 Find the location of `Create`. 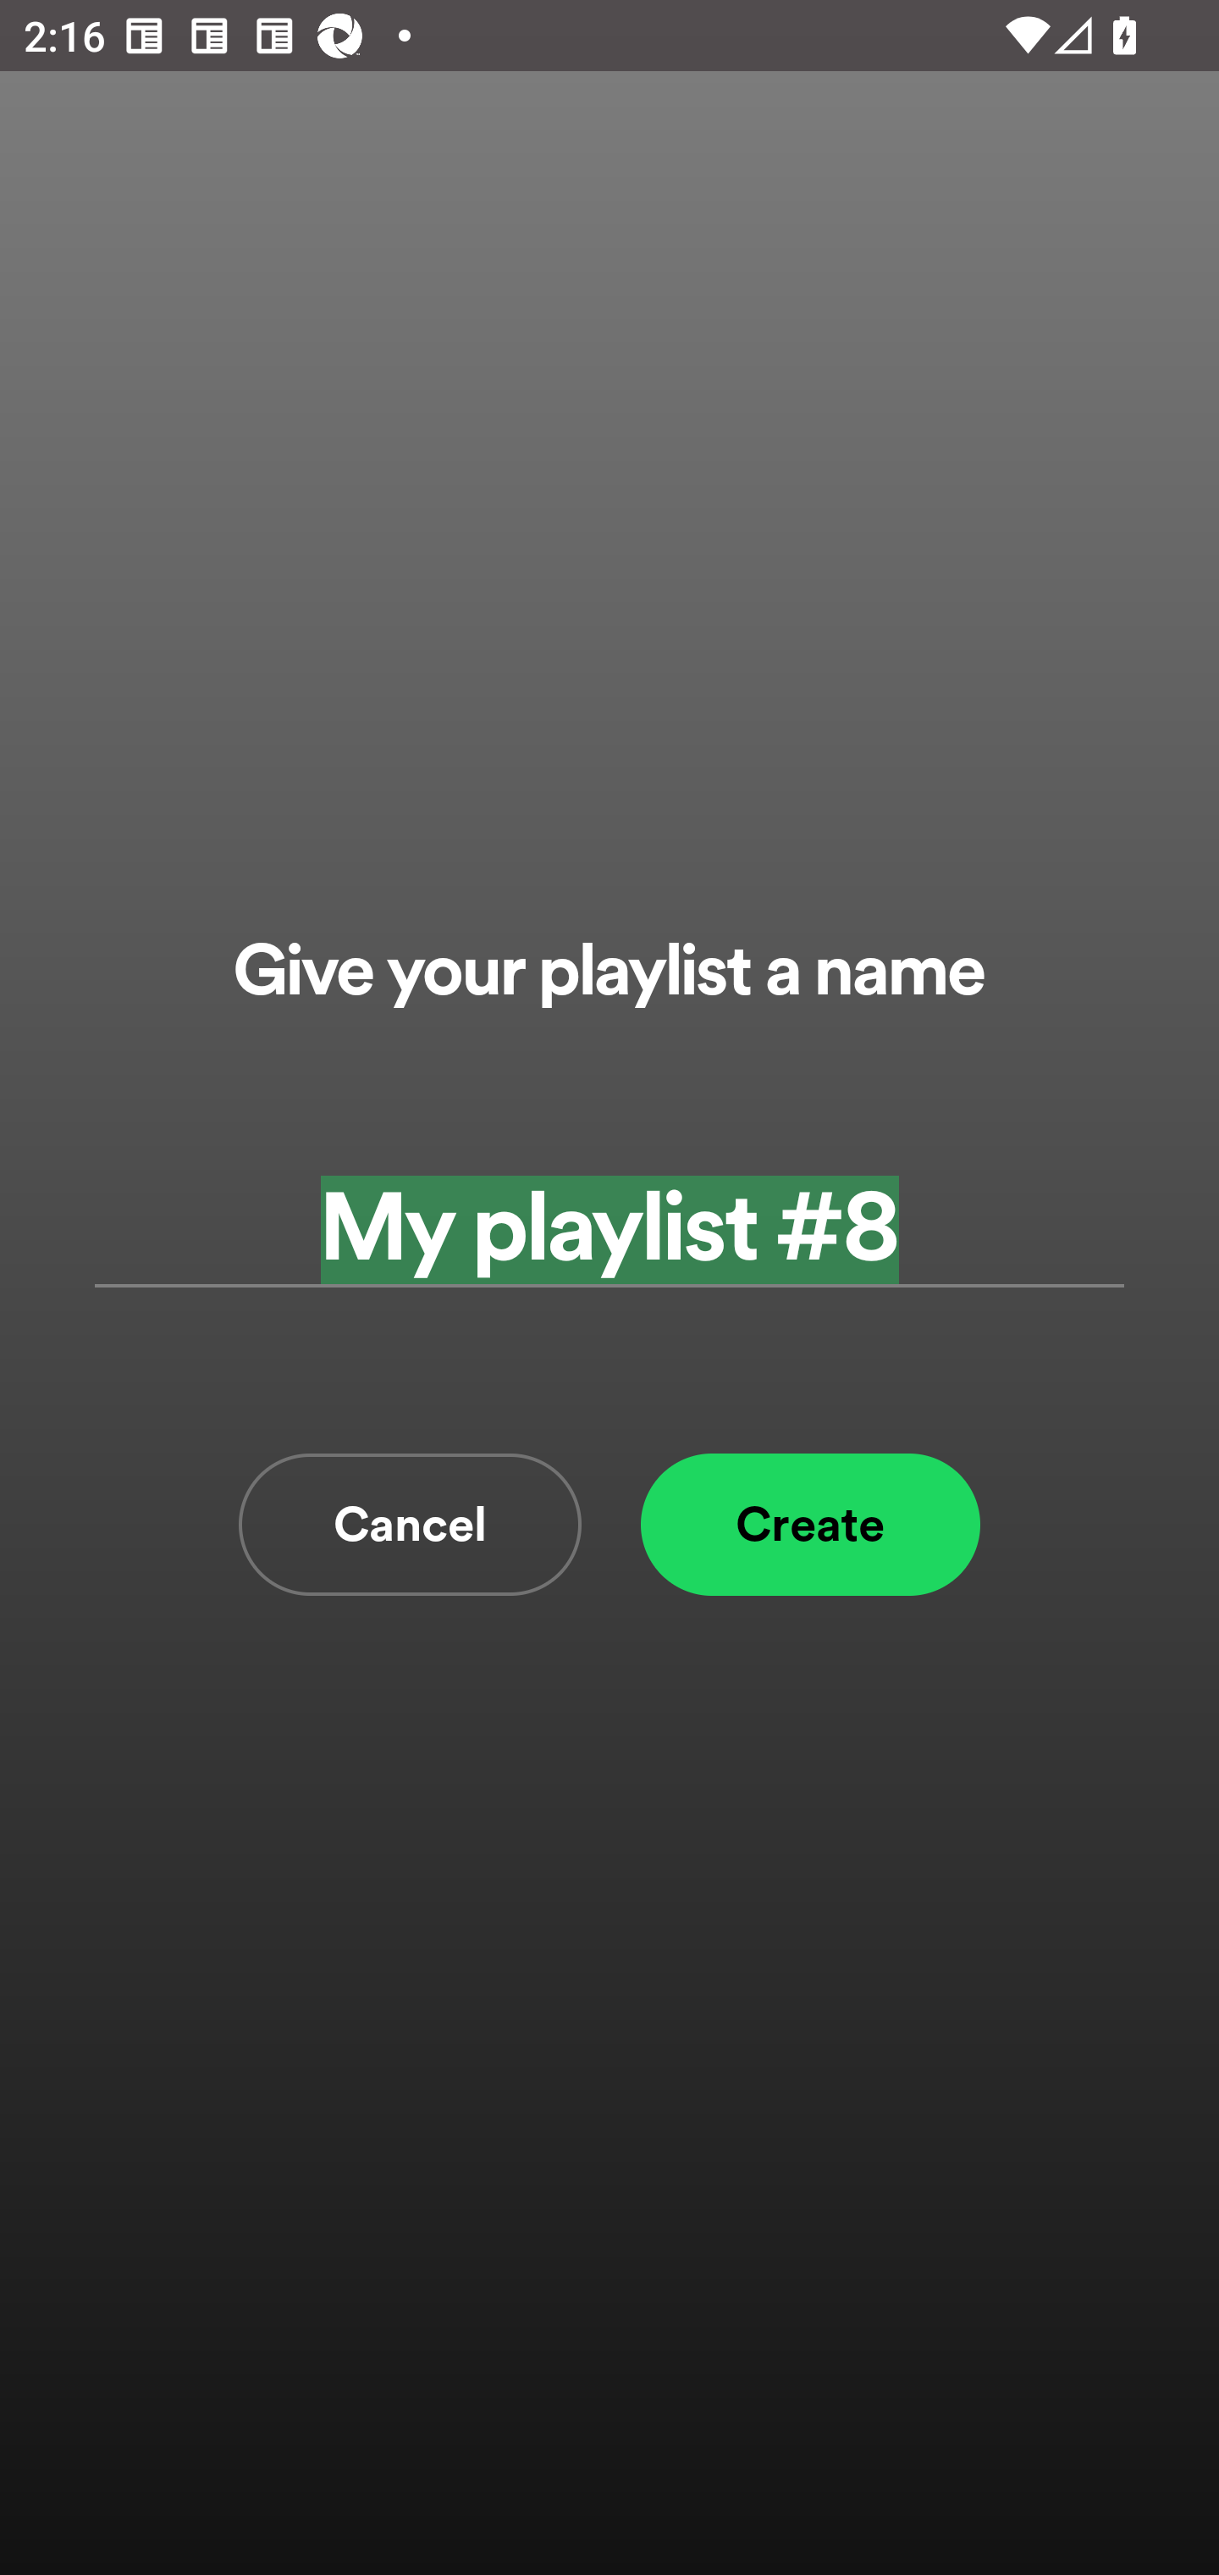

Create is located at coordinates (810, 1524).